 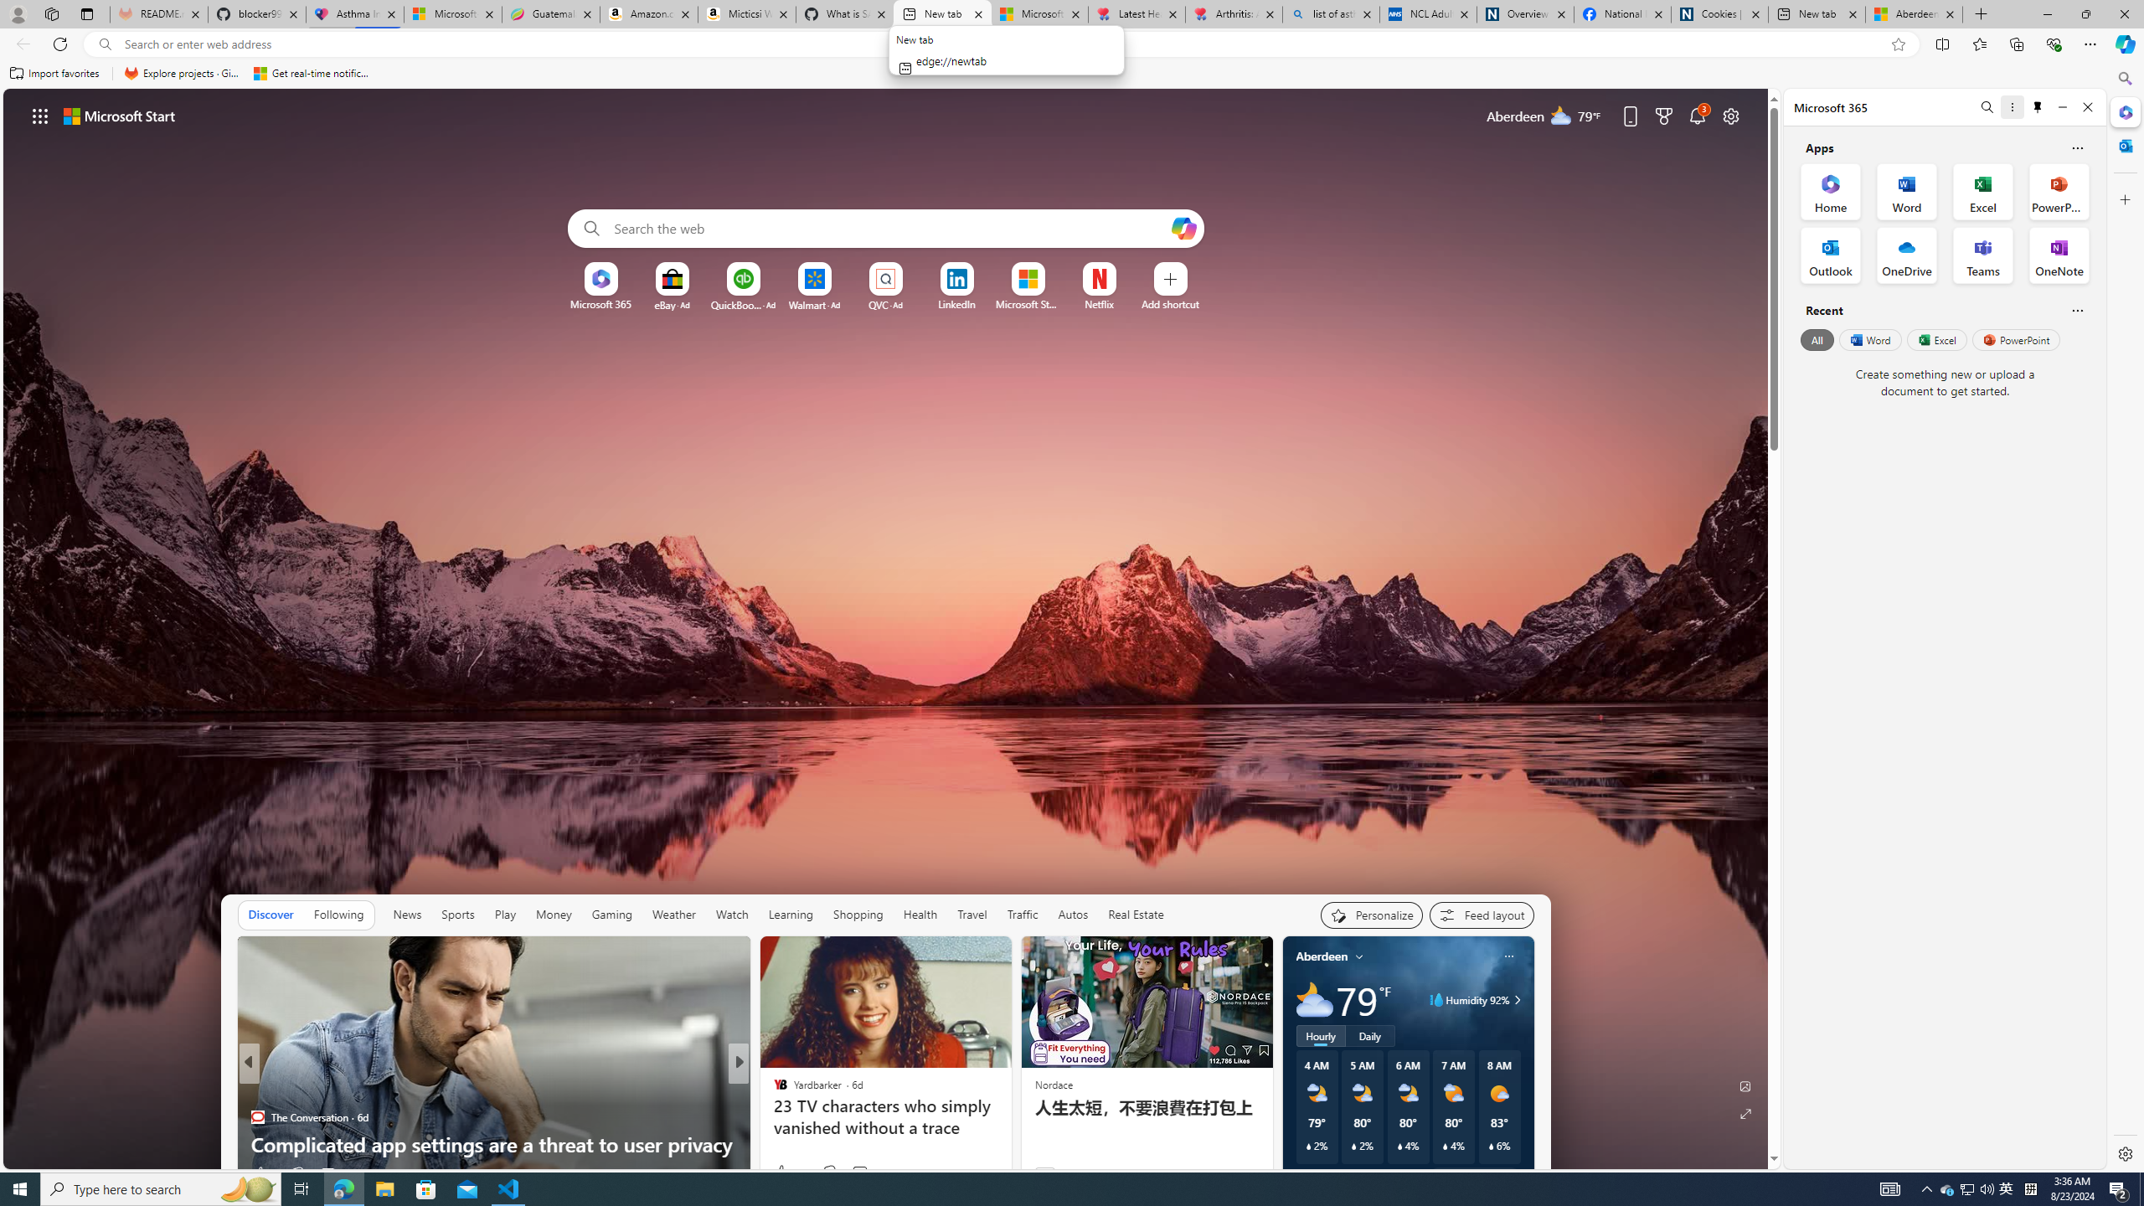 What do you see at coordinates (1474, 1178) in the screenshot?
I see `See full forecast` at bounding box center [1474, 1178].